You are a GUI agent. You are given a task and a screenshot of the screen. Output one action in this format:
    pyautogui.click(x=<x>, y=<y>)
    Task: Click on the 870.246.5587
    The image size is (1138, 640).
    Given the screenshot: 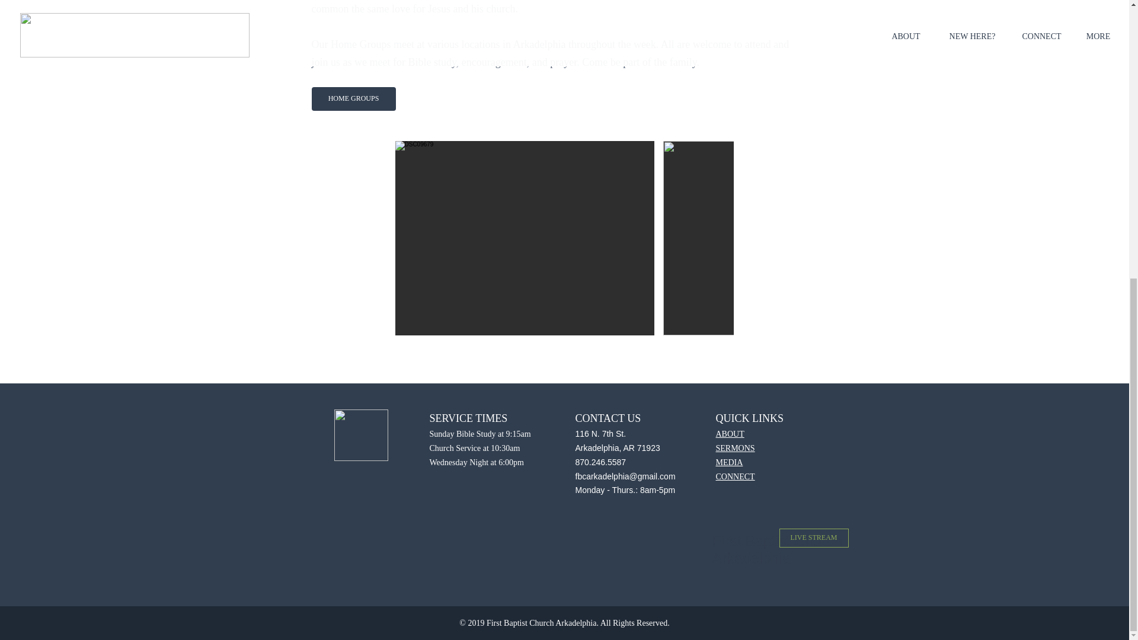 What is the action you would take?
    pyautogui.click(x=600, y=462)
    